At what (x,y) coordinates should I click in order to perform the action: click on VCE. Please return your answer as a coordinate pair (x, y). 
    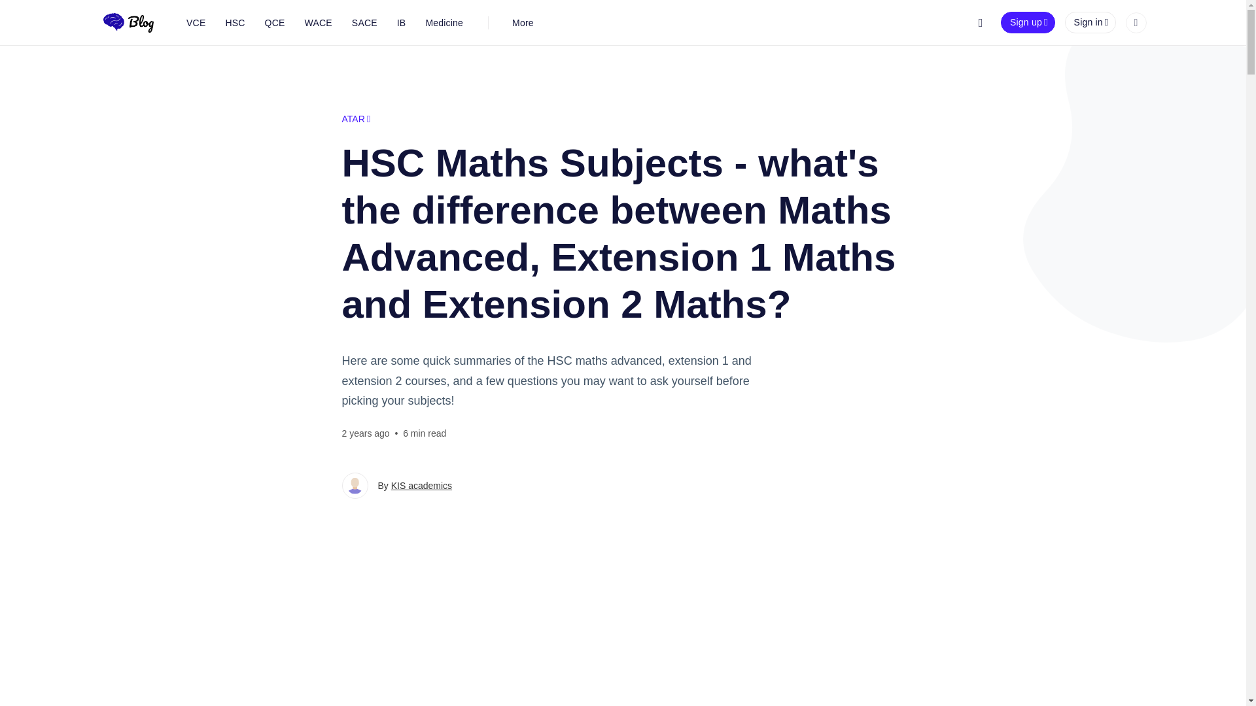
    Looking at the image, I should click on (196, 22).